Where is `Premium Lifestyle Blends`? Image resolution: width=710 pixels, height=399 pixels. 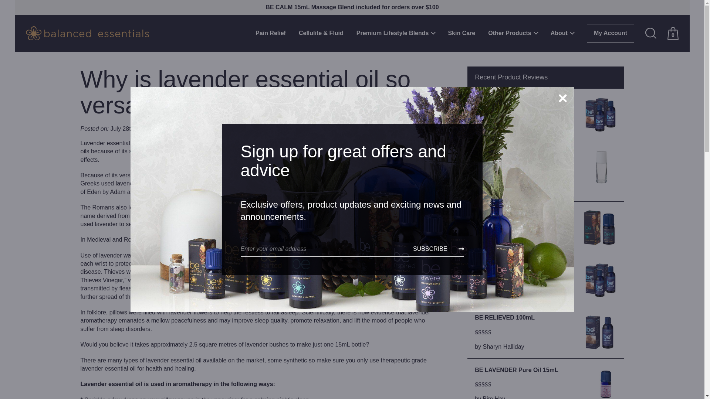
Premium Lifestyle Blends is located at coordinates (396, 33).